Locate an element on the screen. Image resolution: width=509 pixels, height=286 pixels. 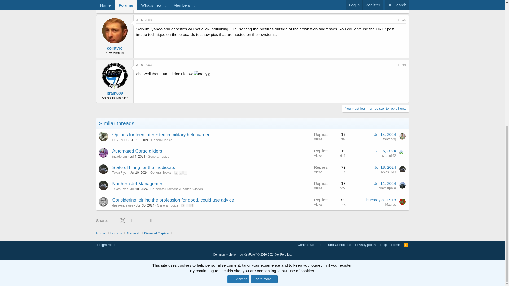
Online now is located at coordinates (115, 87).